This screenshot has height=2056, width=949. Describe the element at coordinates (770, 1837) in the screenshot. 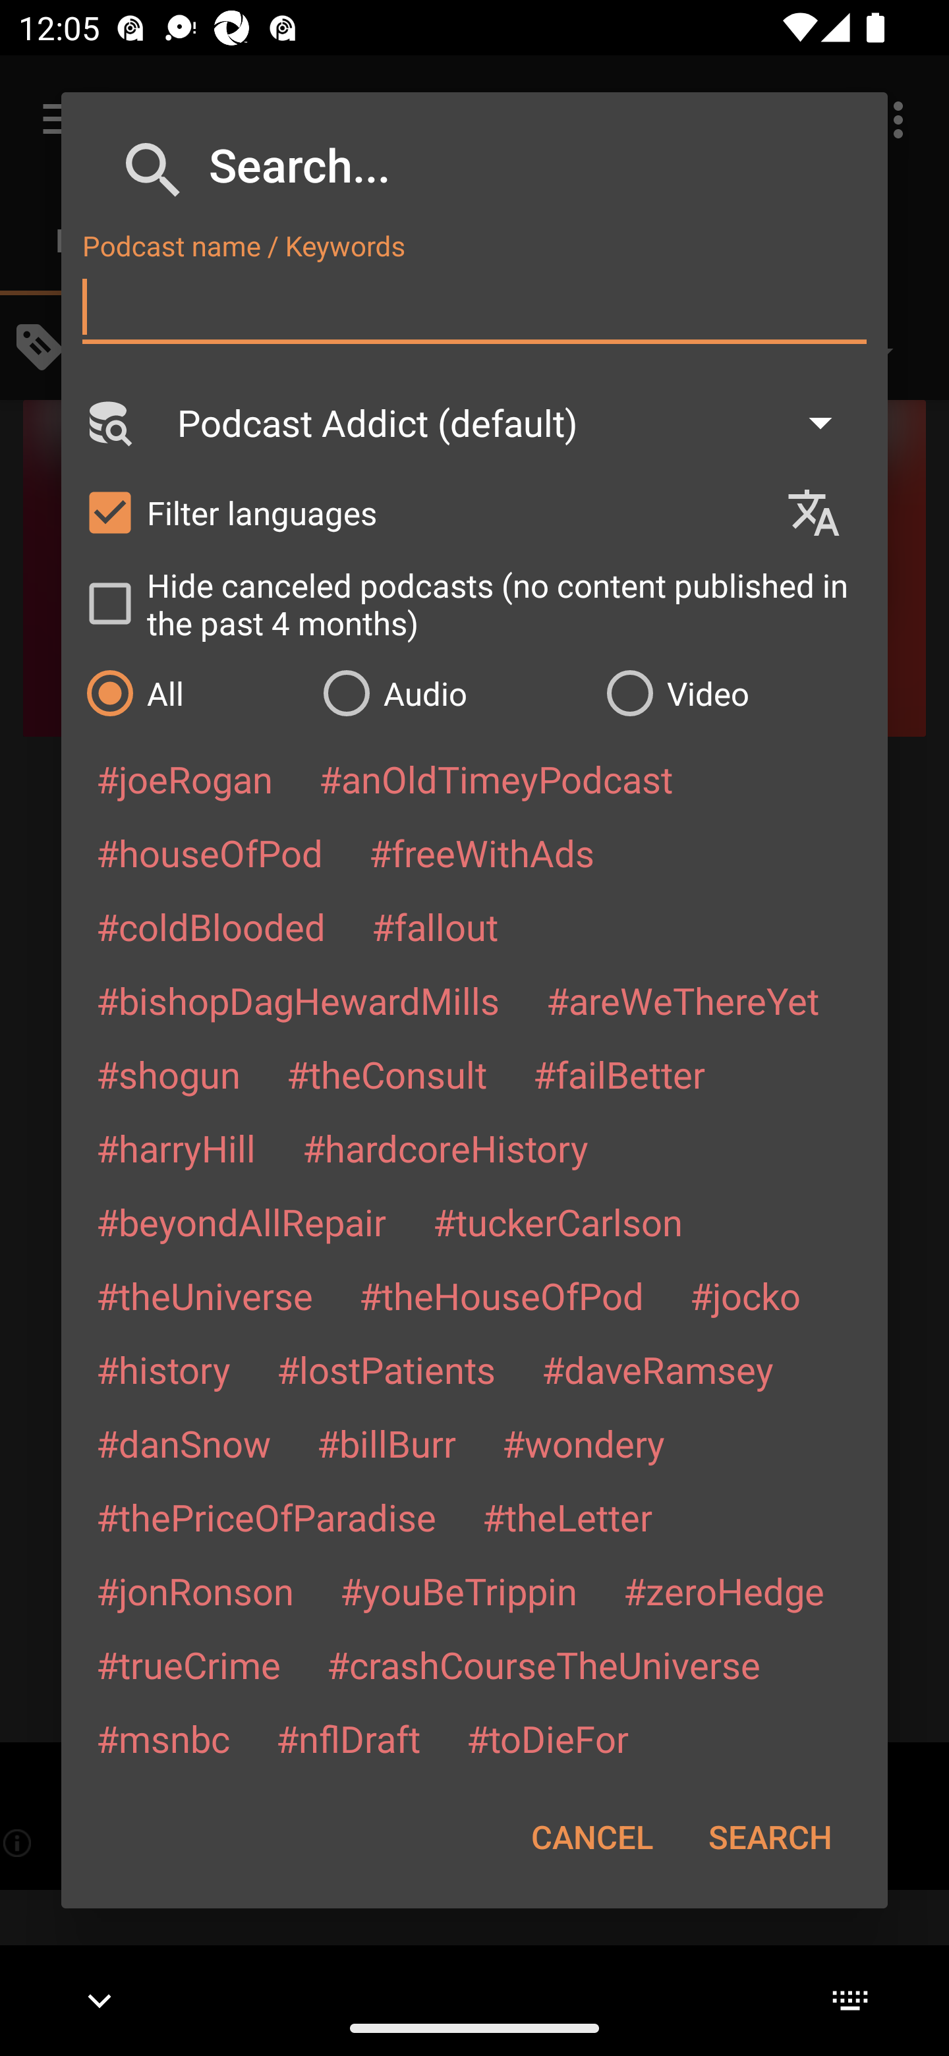

I see `SEARCH` at that location.